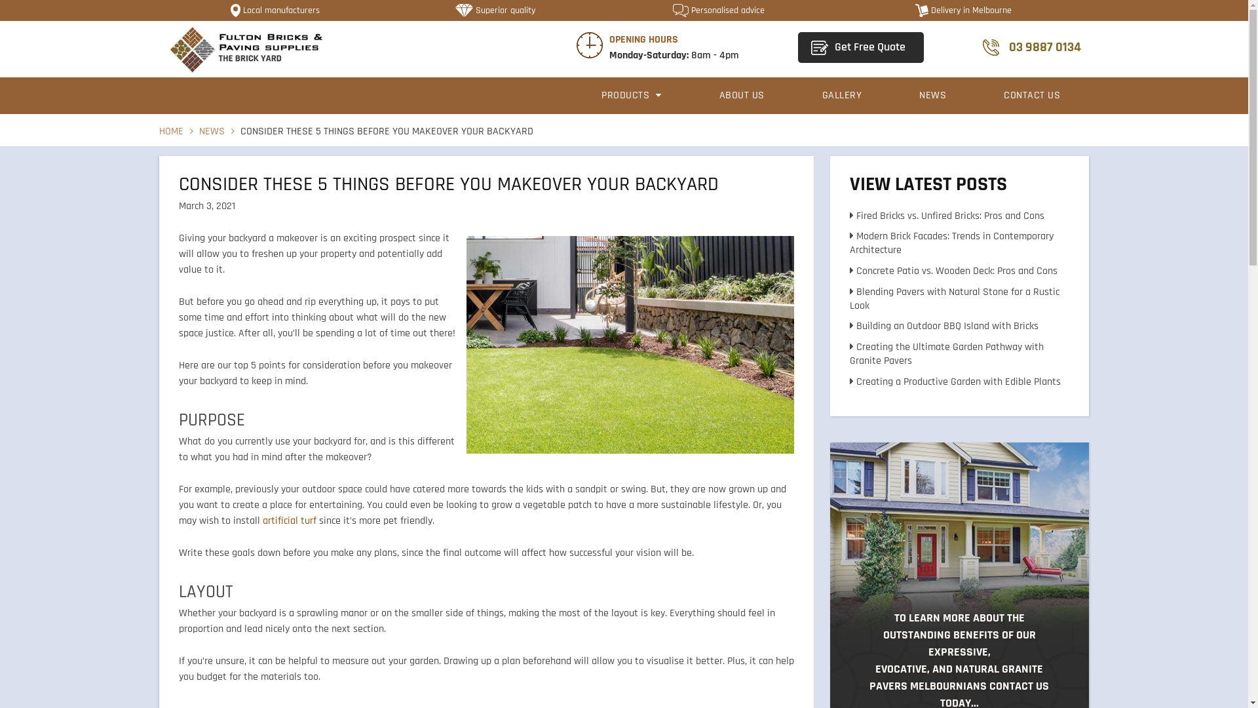  I want to click on Concrete Patio vs. Wooden Deck: Pros and Cons, so click(953, 271).